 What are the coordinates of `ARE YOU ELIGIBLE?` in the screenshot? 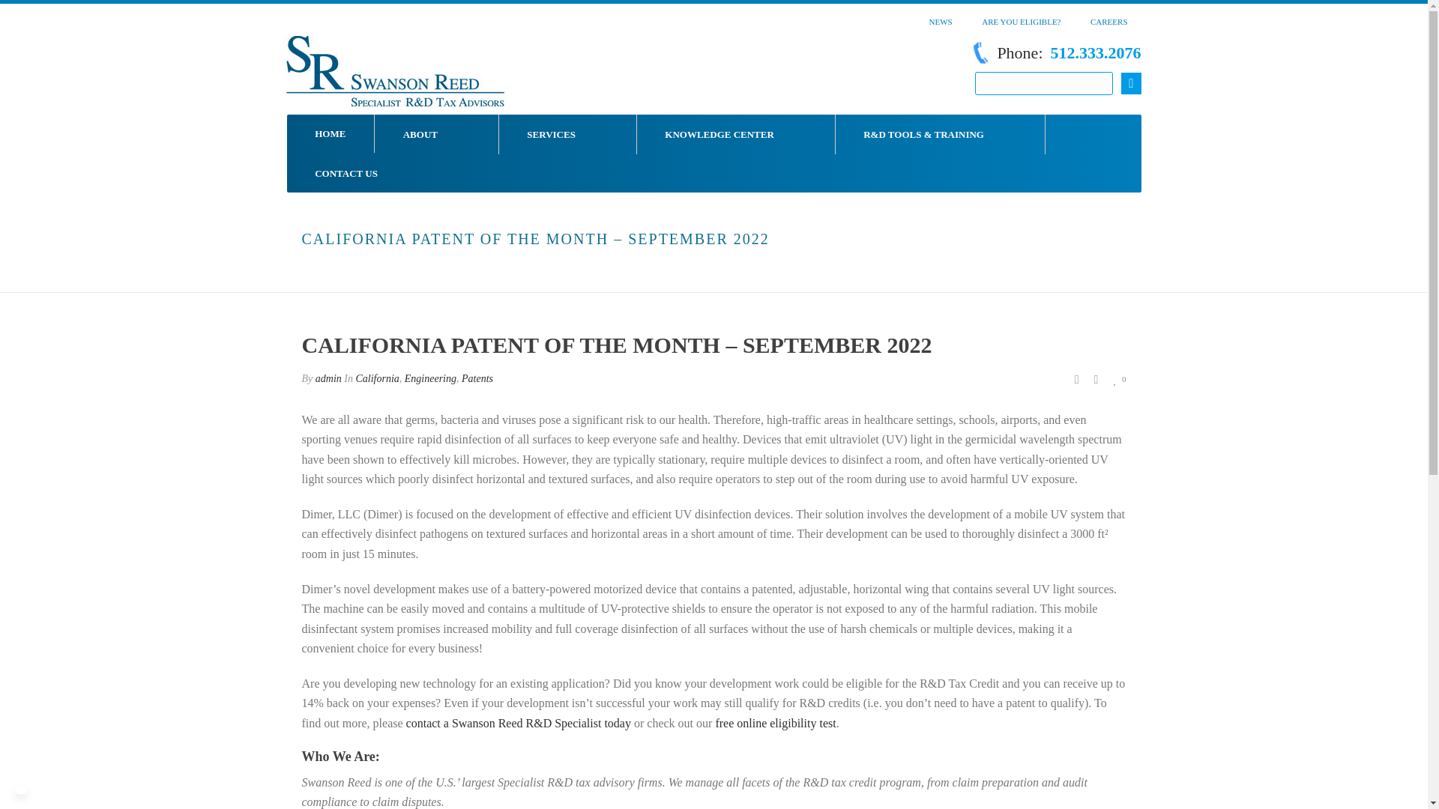 It's located at (1021, 18).